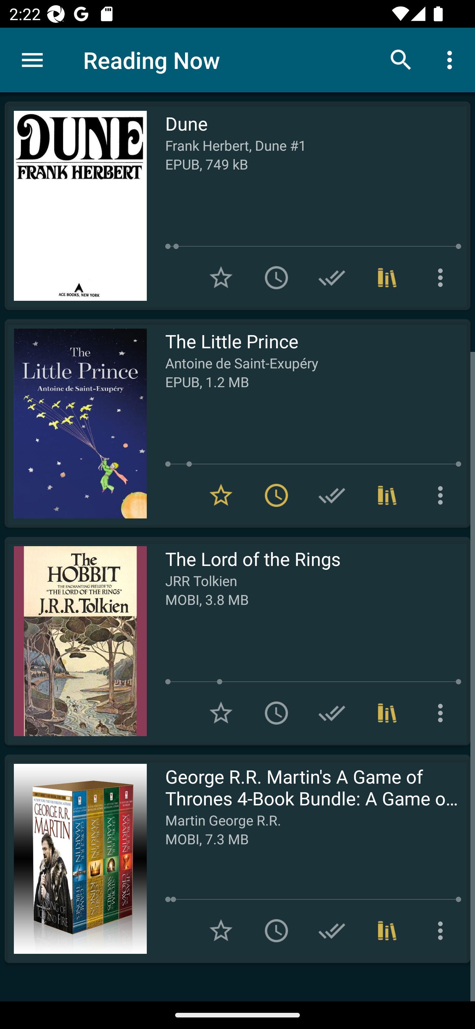 Image resolution: width=475 pixels, height=1029 pixels. What do you see at coordinates (332, 713) in the screenshot?
I see `Add to Have read` at bounding box center [332, 713].